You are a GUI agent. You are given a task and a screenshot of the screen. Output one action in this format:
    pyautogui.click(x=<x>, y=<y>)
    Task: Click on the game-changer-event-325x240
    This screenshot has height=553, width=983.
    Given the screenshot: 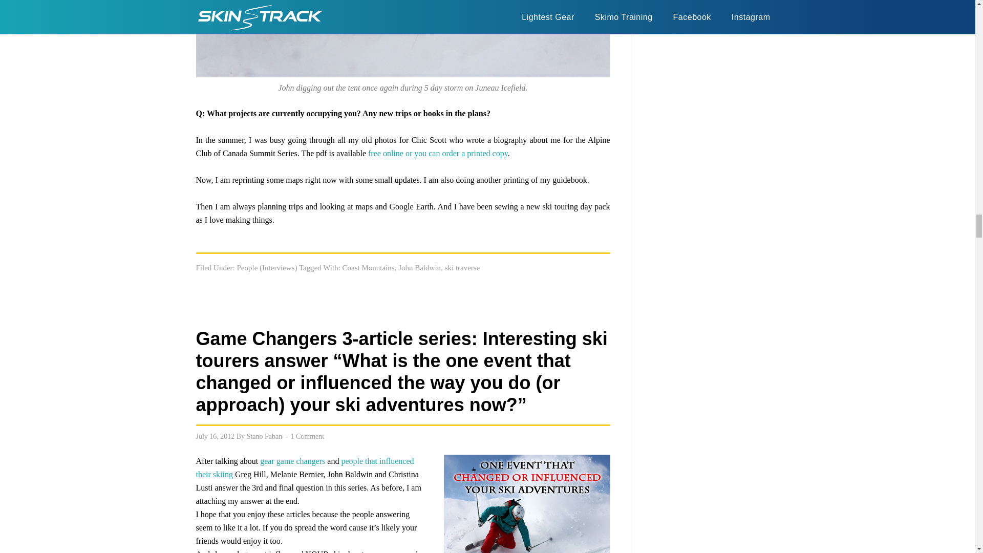 What is the action you would take?
    pyautogui.click(x=526, y=504)
    